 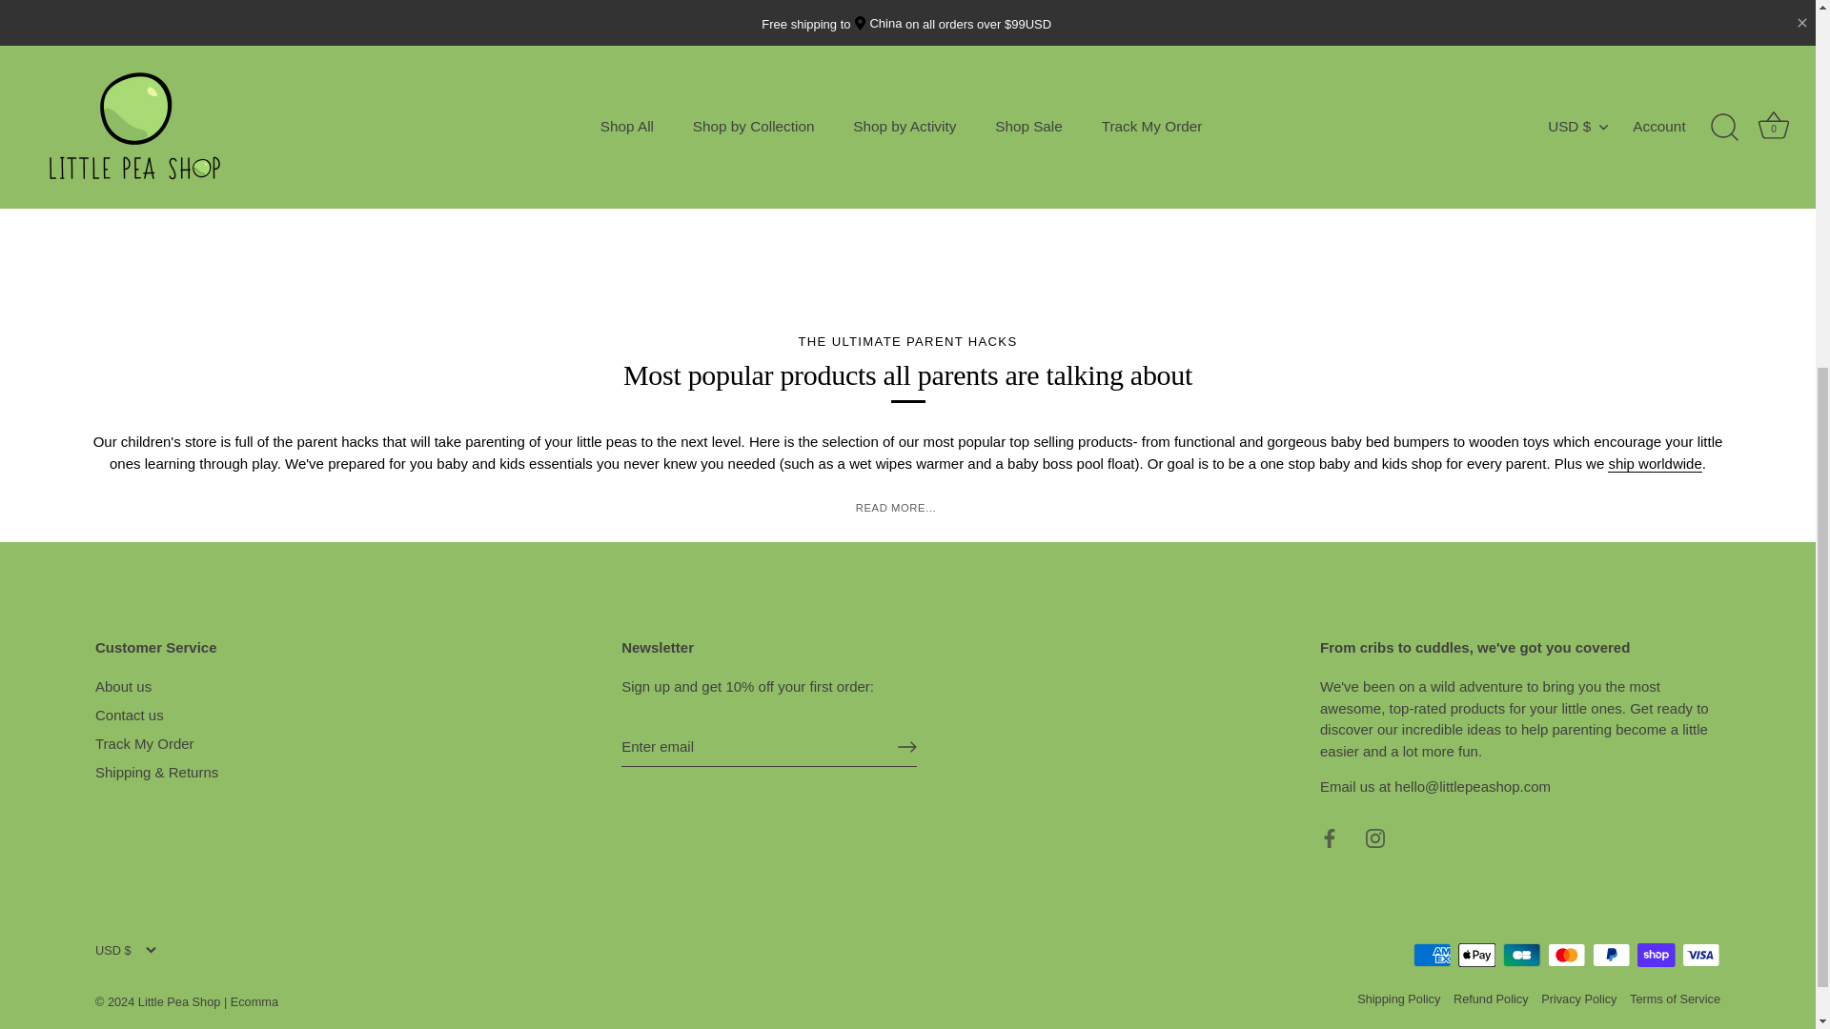 I want to click on Mastercard, so click(x=1566, y=955).